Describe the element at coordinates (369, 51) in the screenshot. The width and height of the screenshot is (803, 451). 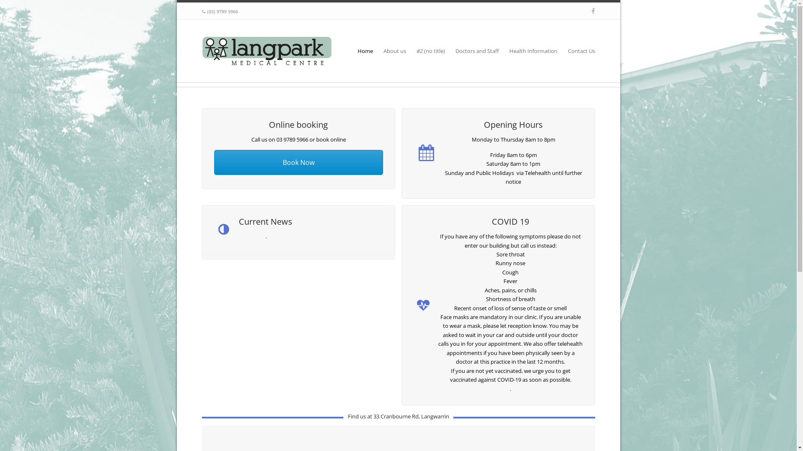
I see `Home` at that location.